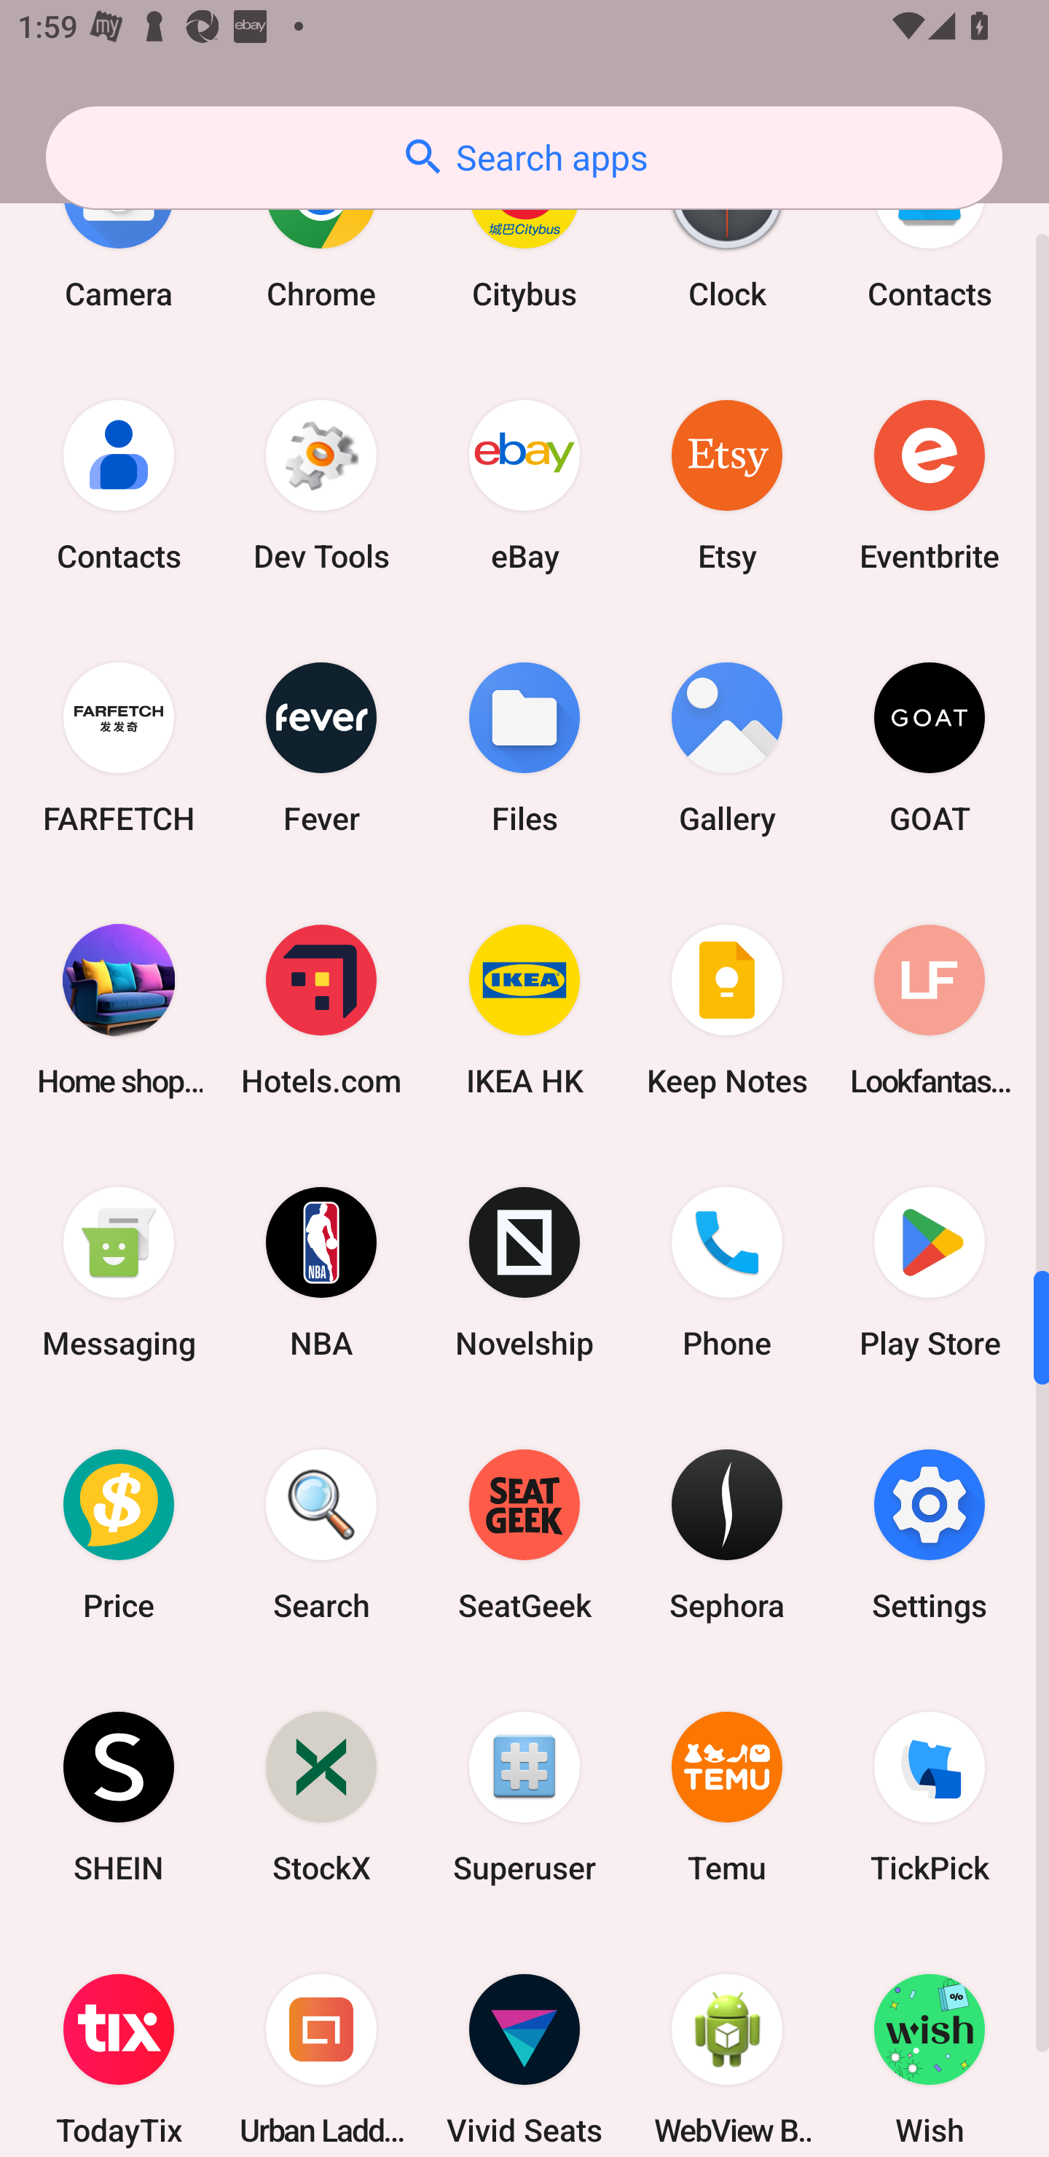  I want to click on StockX, so click(321, 1797).